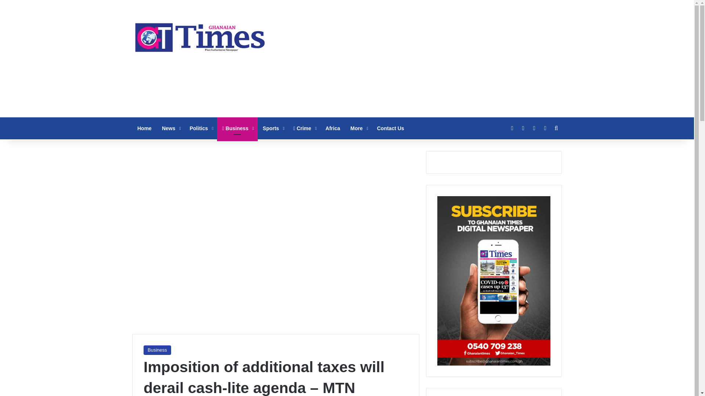 This screenshot has width=705, height=396. Describe the element at coordinates (358, 128) in the screenshot. I see `More` at that location.